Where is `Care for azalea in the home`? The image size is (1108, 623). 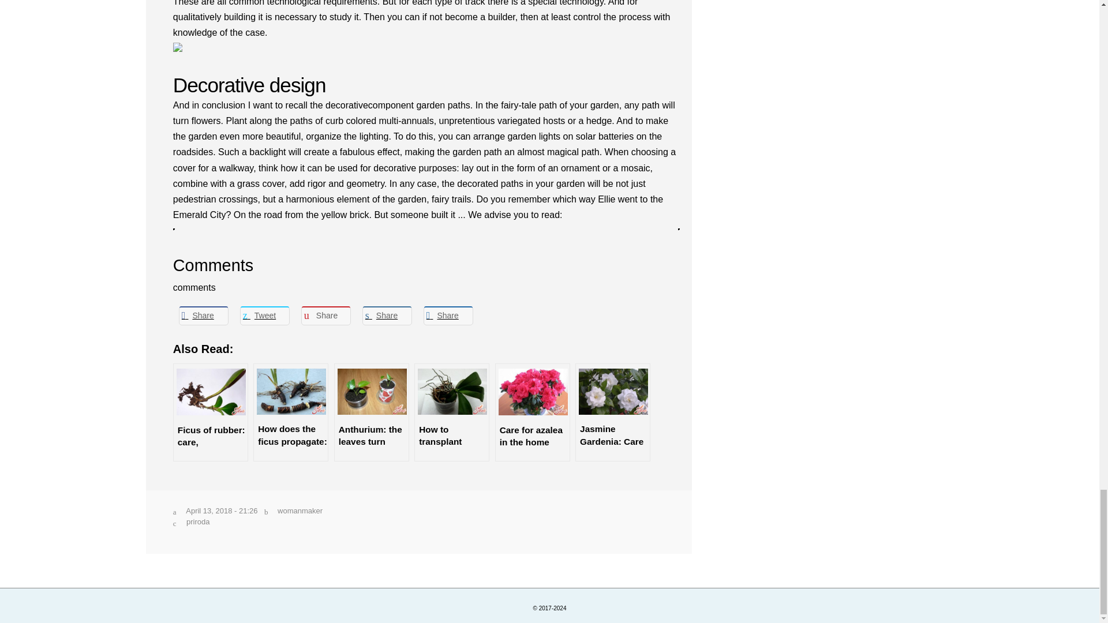 Care for azalea in the home is located at coordinates (533, 412).